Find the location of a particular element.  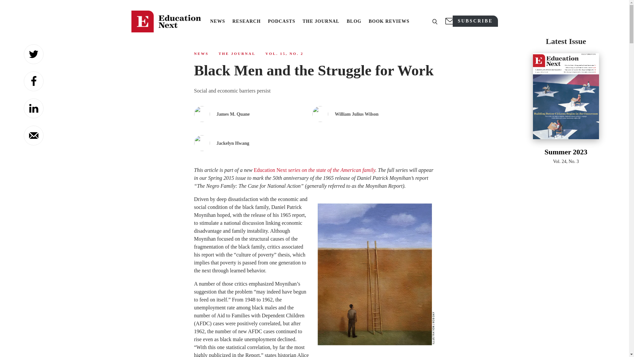

THE JOURNAL is located at coordinates (321, 21).